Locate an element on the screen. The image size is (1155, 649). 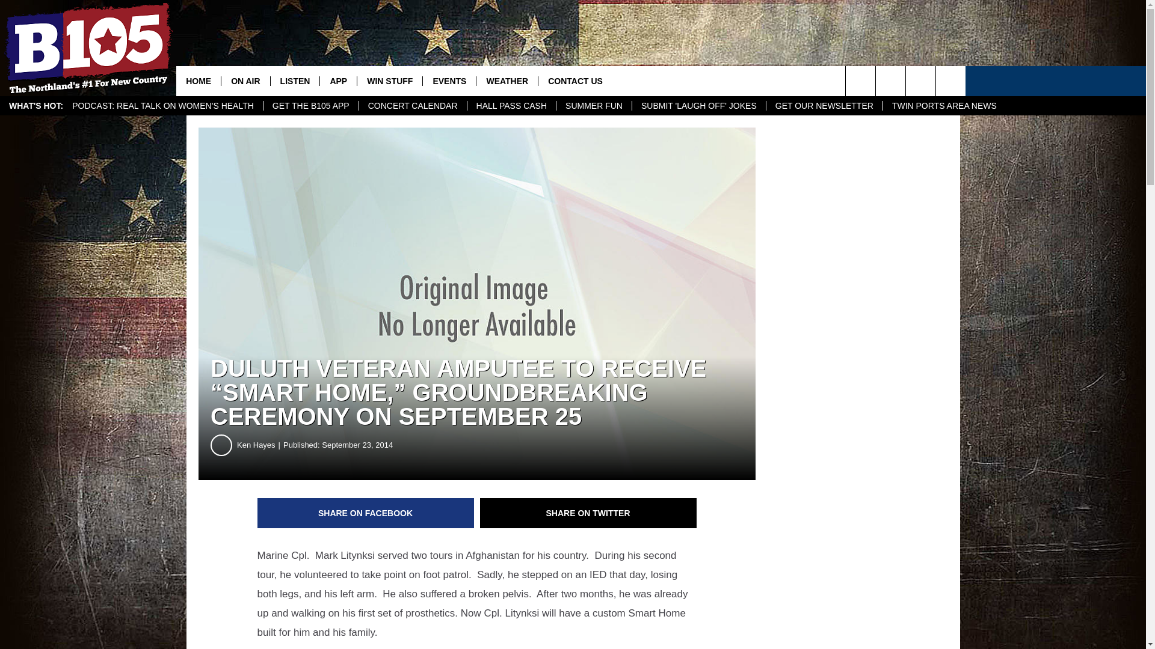
LISTEN is located at coordinates (295, 81).